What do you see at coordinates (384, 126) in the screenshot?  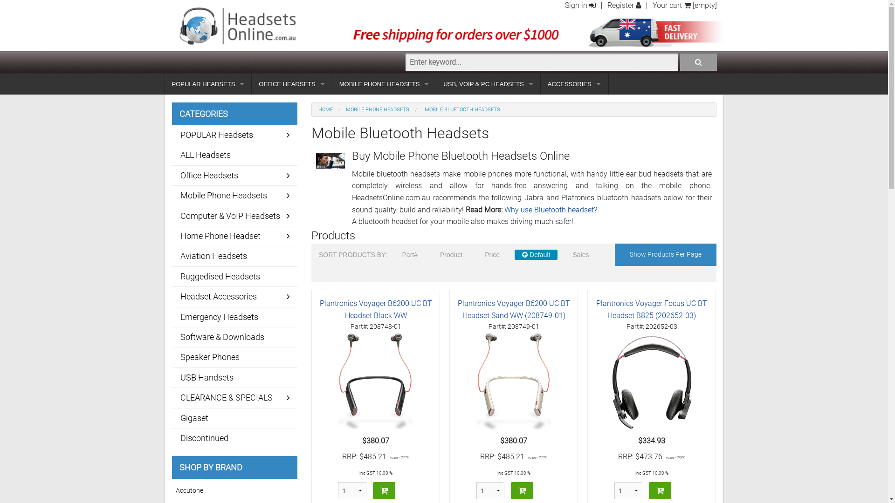 I see `Most popular` at bounding box center [384, 126].